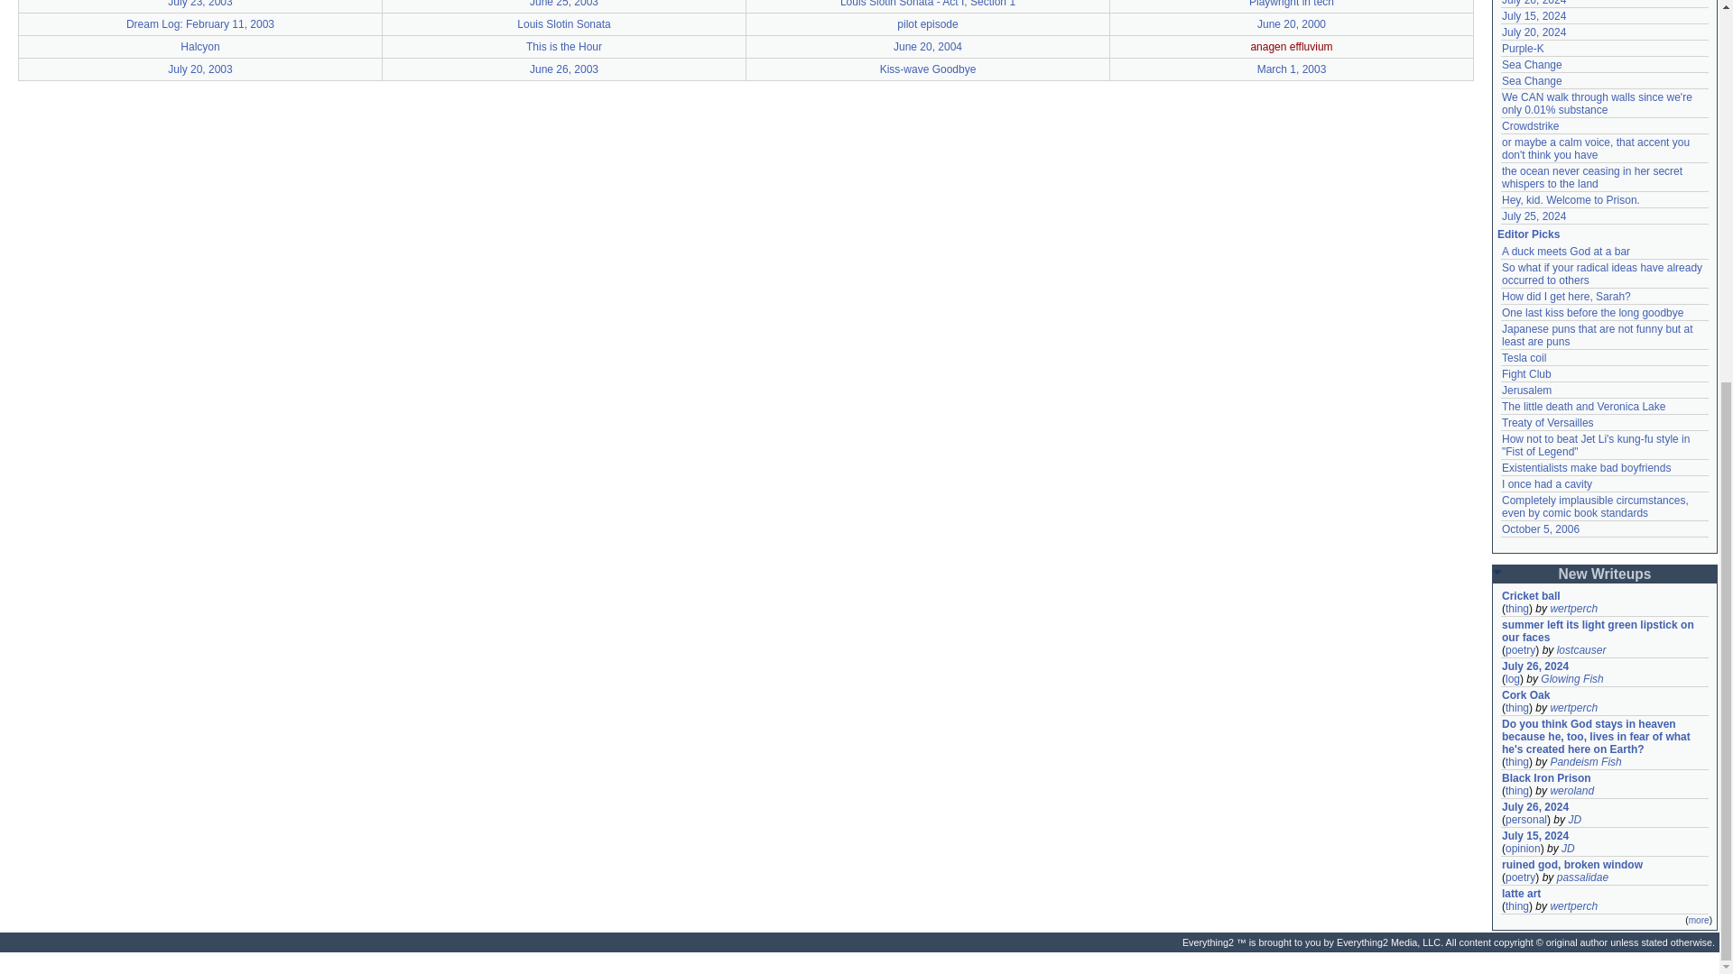 The image size is (1733, 974). Describe the element at coordinates (200, 4) in the screenshot. I see `July 23, 2003` at that location.